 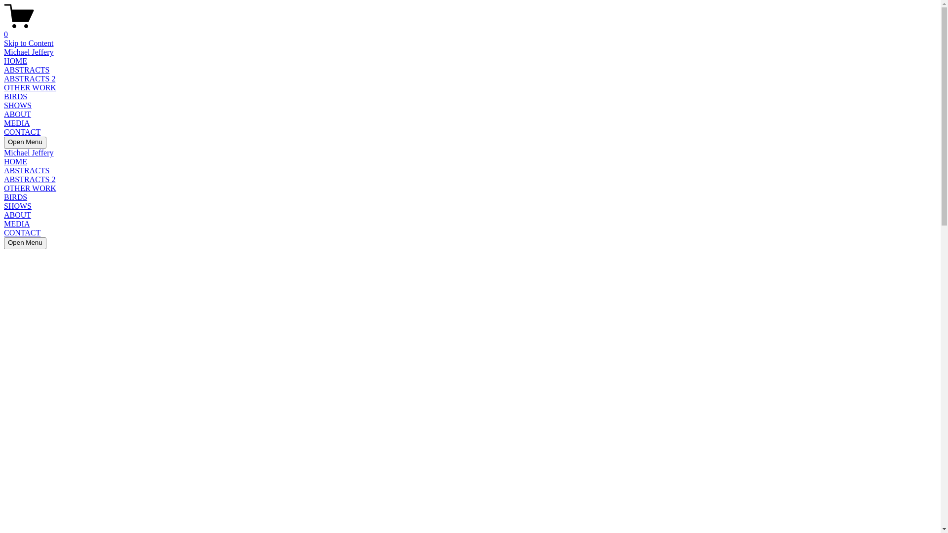 What do you see at coordinates (17, 123) in the screenshot?
I see `MEDIA` at bounding box center [17, 123].